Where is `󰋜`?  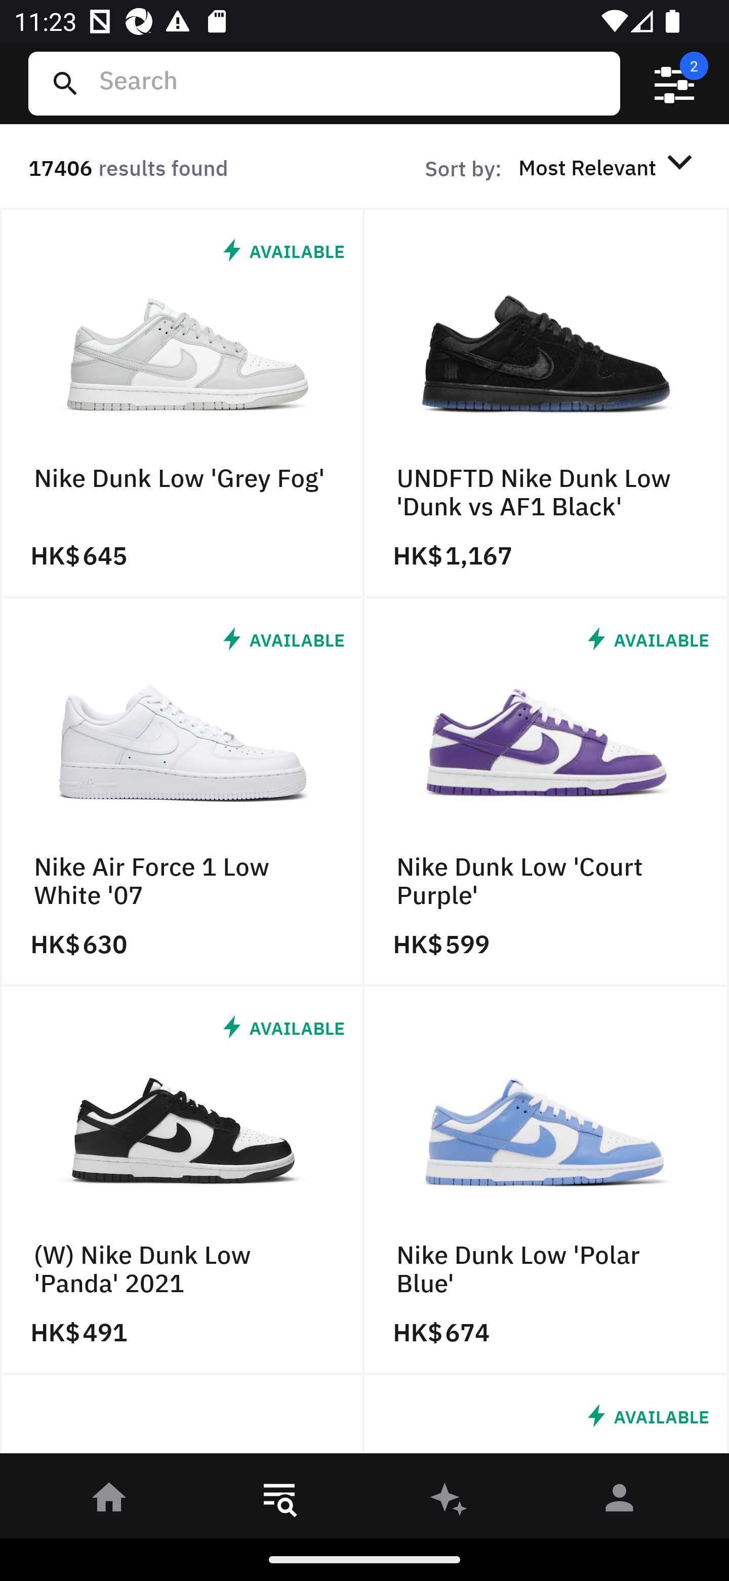 󰋜 is located at coordinates (109, 1501).